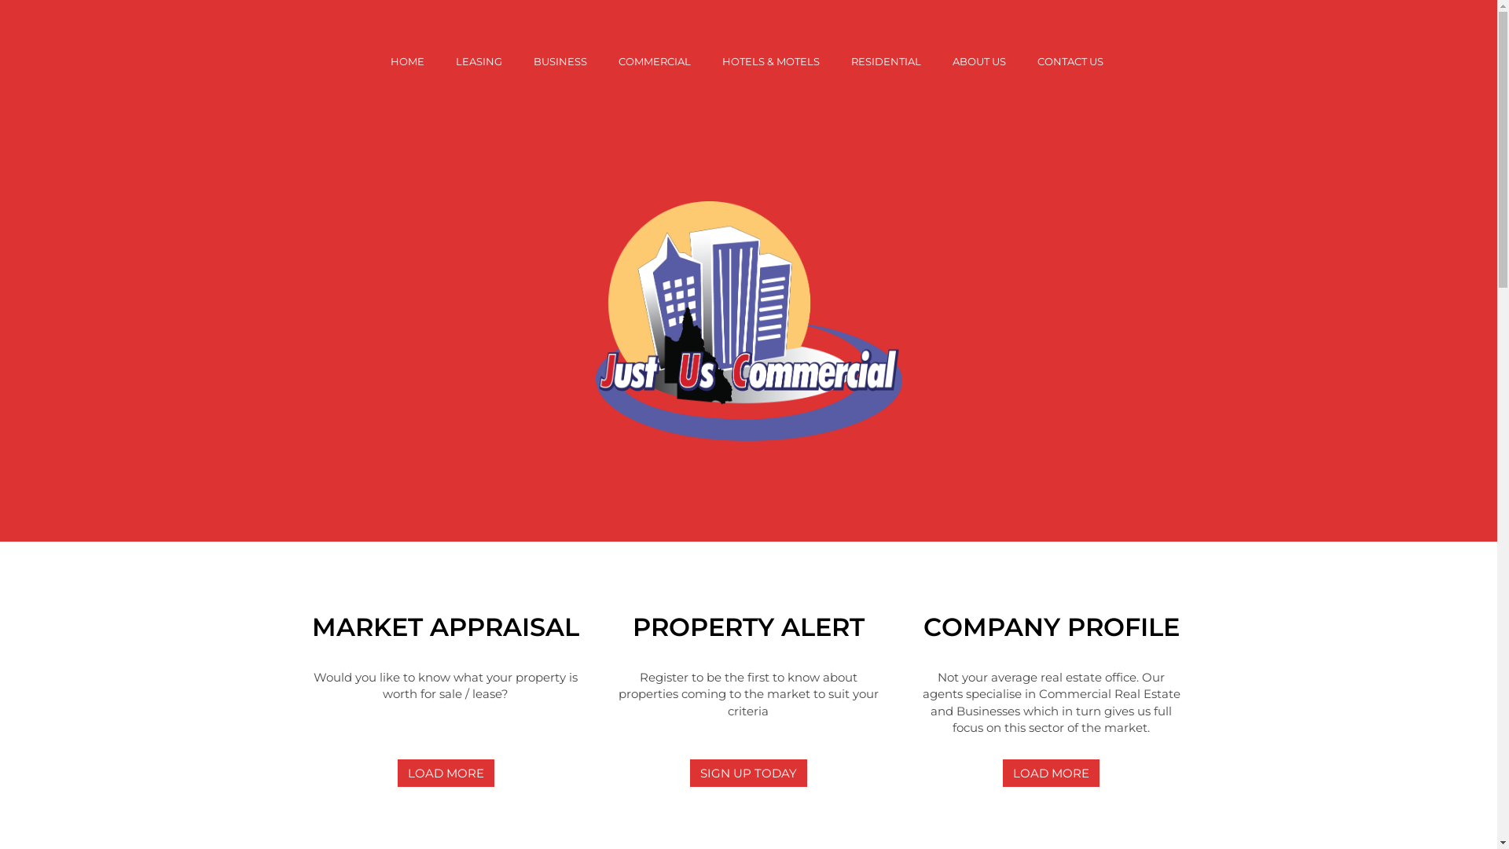 Image resolution: width=1509 pixels, height=849 pixels. I want to click on LOAD MORE, so click(446, 774).